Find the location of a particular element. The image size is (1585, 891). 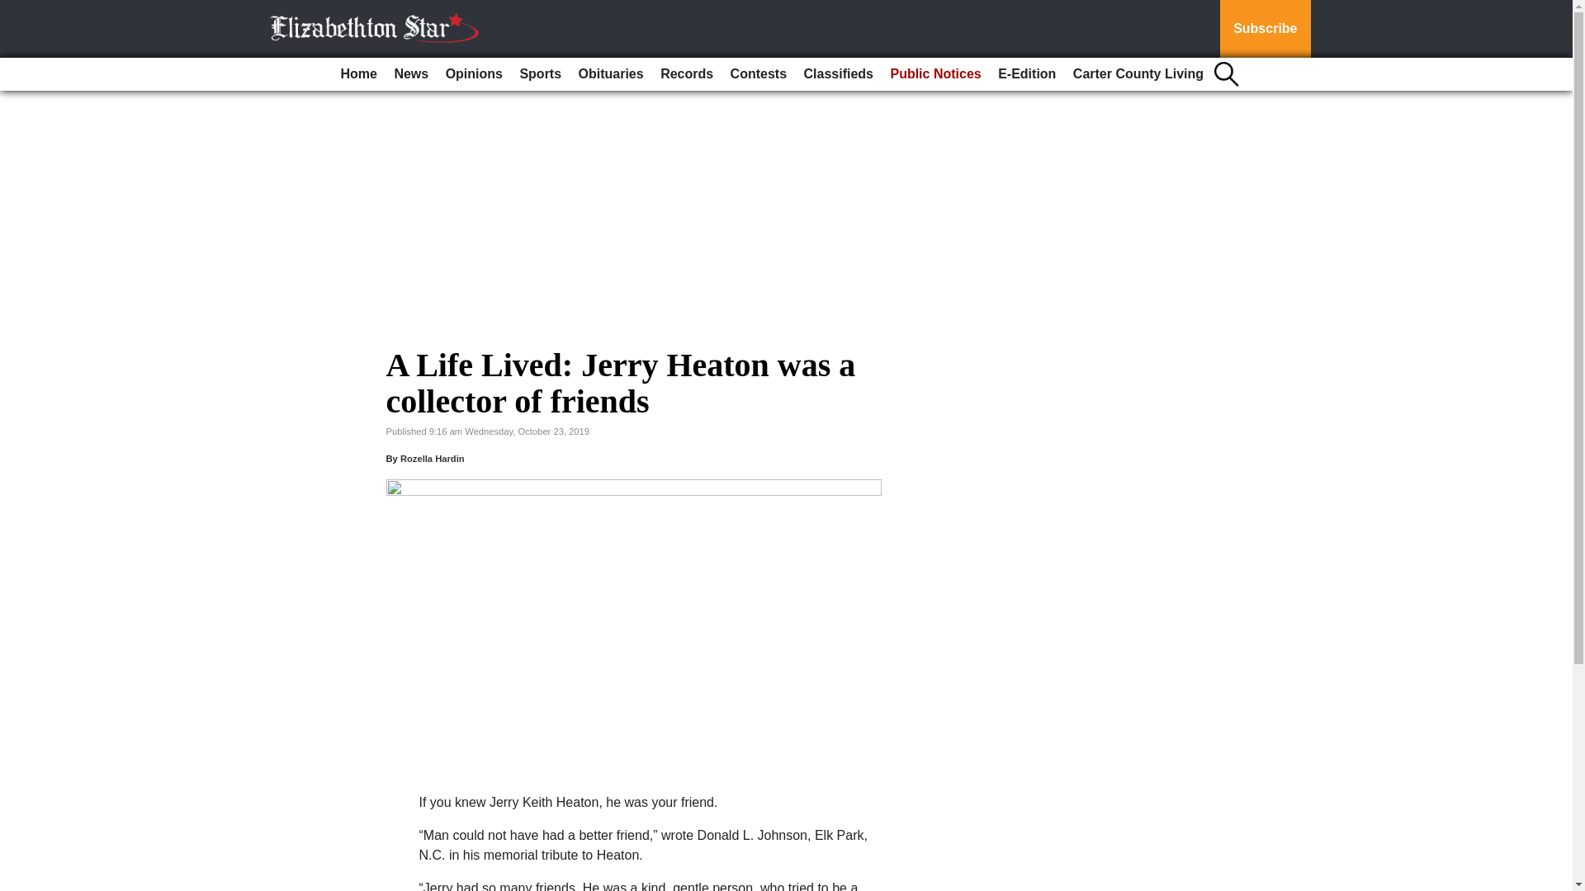

Go is located at coordinates (15, 10).